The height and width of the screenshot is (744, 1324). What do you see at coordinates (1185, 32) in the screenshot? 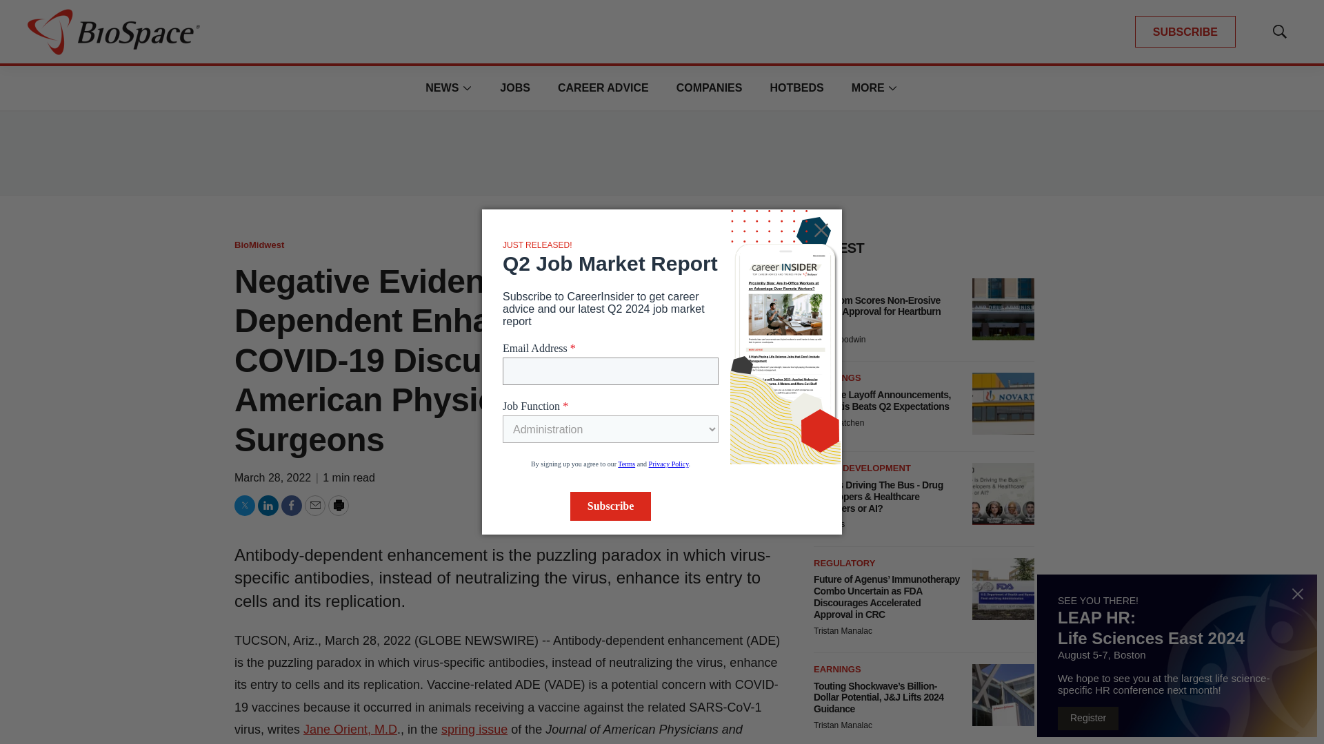
I see `SUBSCRIBE` at bounding box center [1185, 32].